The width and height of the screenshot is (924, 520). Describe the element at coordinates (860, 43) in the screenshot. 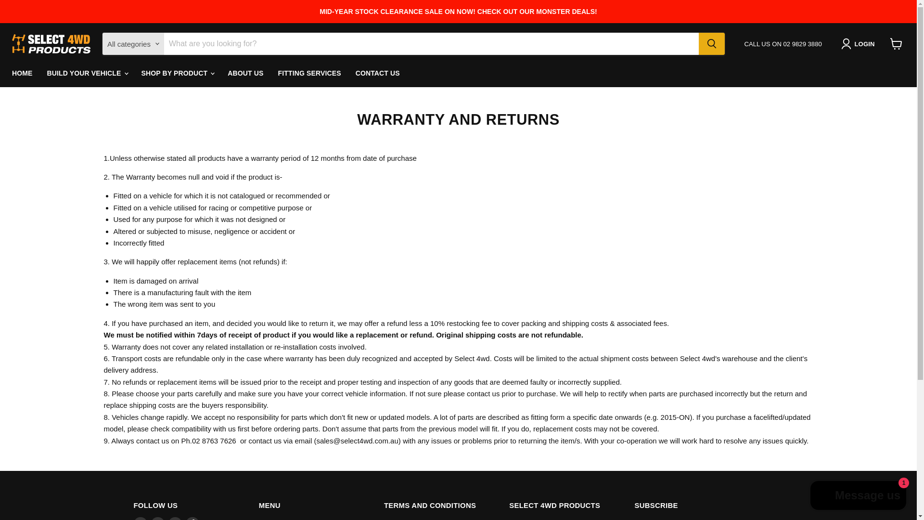

I see `LOGIN` at that location.